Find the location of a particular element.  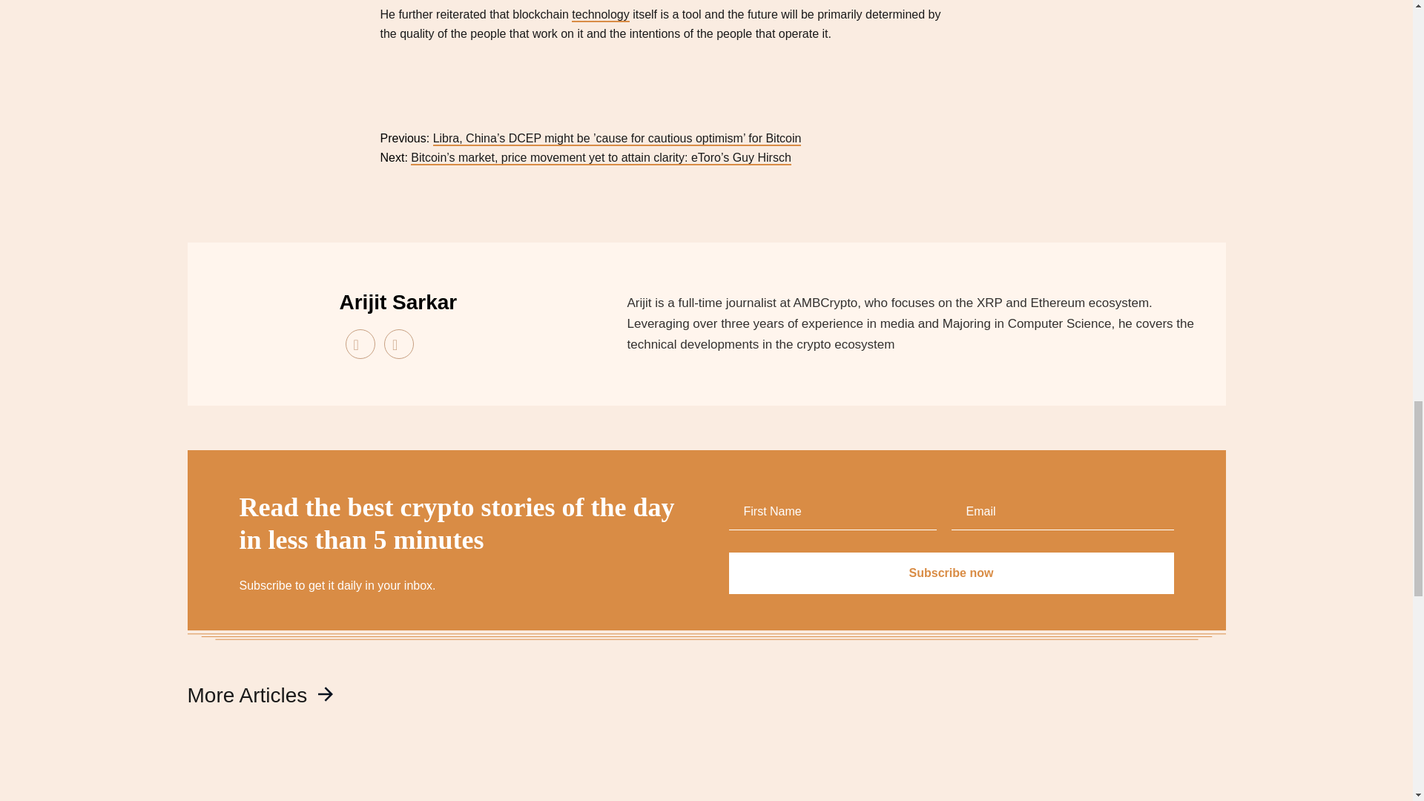

Subscribe now is located at coordinates (951, 573).